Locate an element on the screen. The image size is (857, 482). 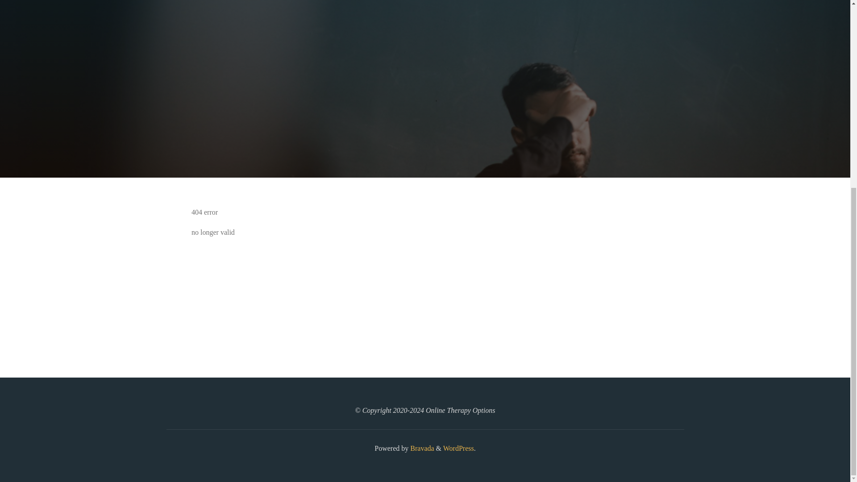
Semantic Personal Publishing Platform is located at coordinates (458, 448).